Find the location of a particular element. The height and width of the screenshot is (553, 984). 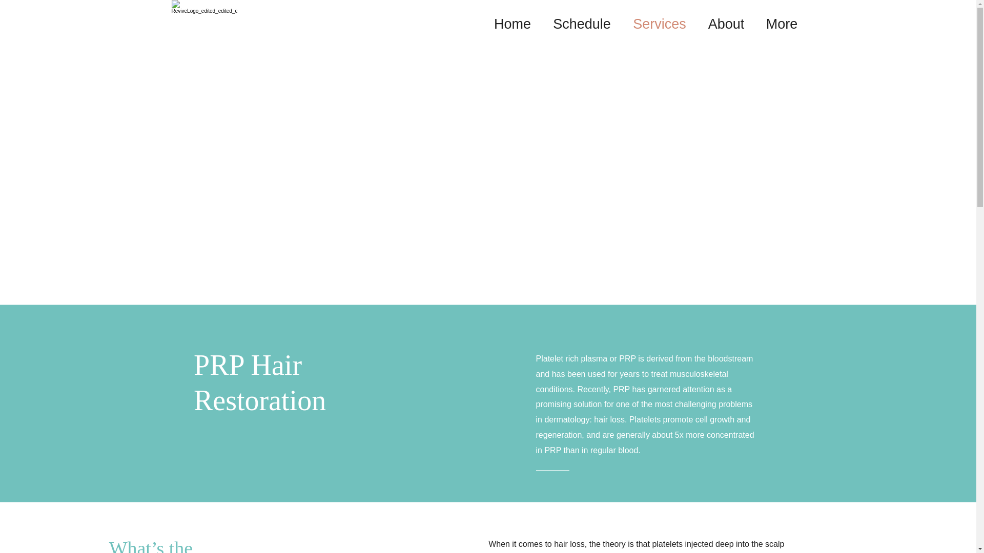

About is located at coordinates (726, 24).